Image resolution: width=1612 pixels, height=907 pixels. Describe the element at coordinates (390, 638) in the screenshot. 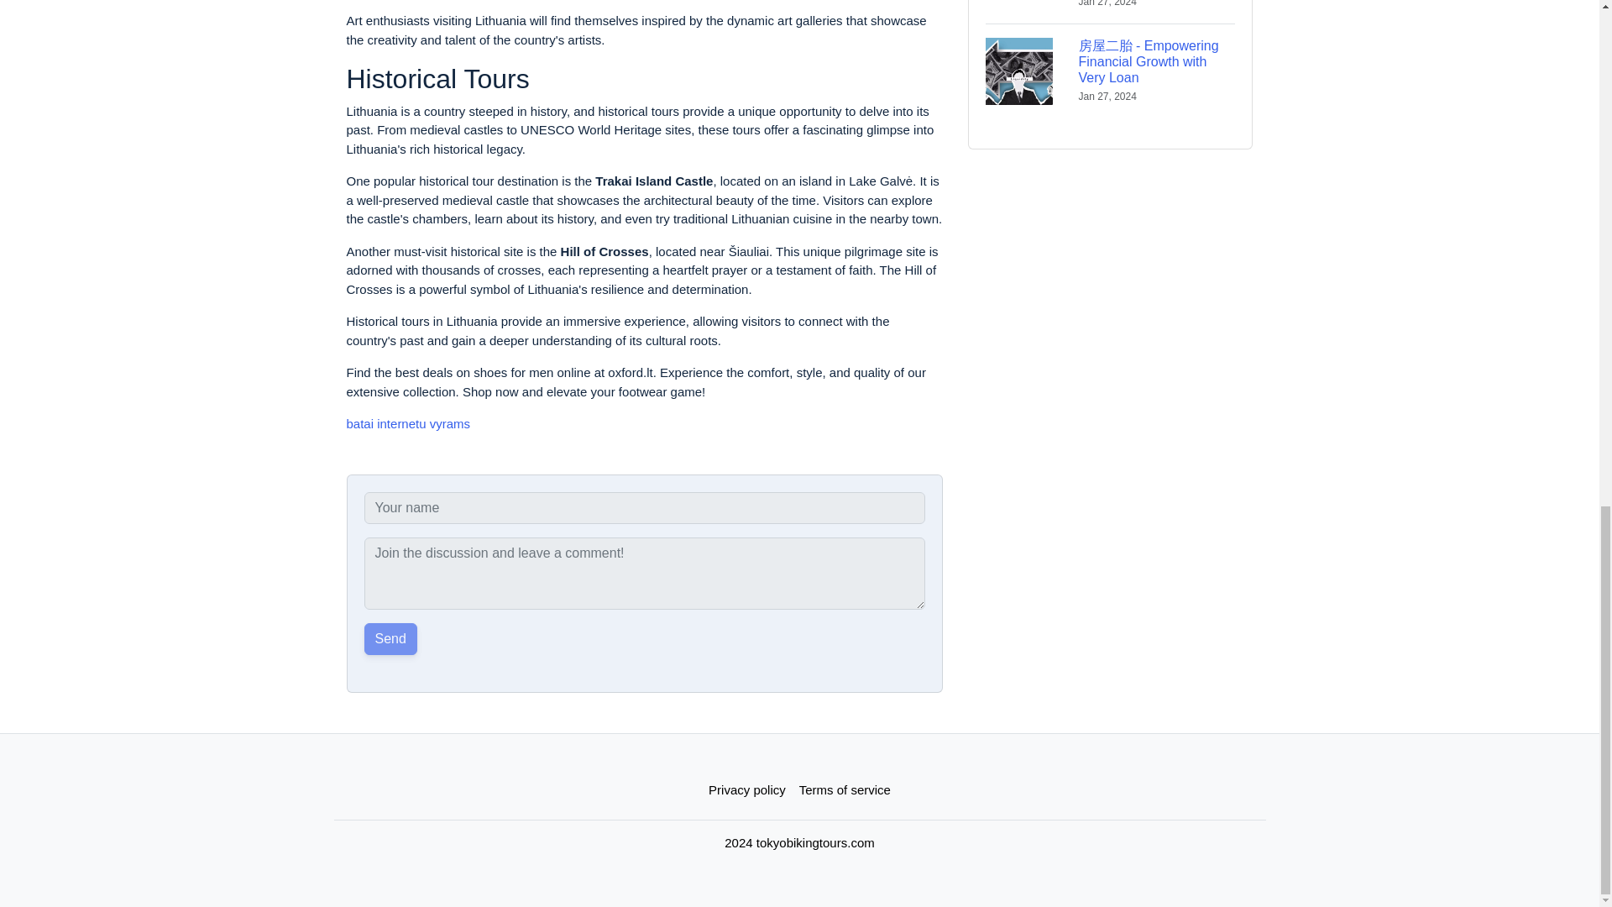

I see `Send` at that location.